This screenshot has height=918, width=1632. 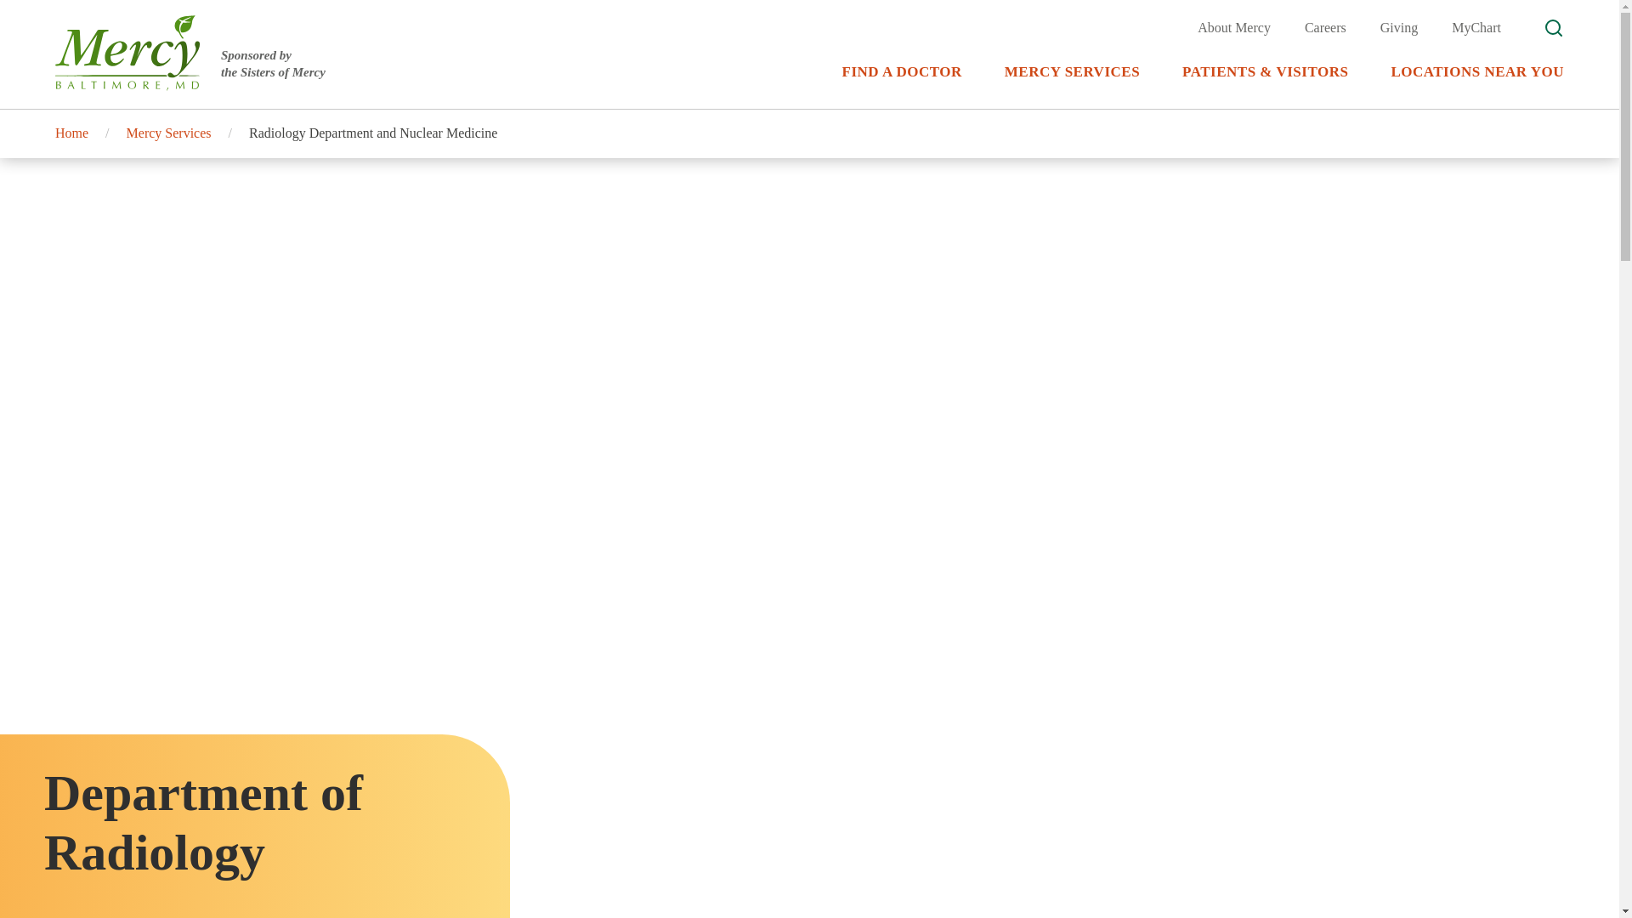 I want to click on Mercy Services, so click(x=169, y=133).